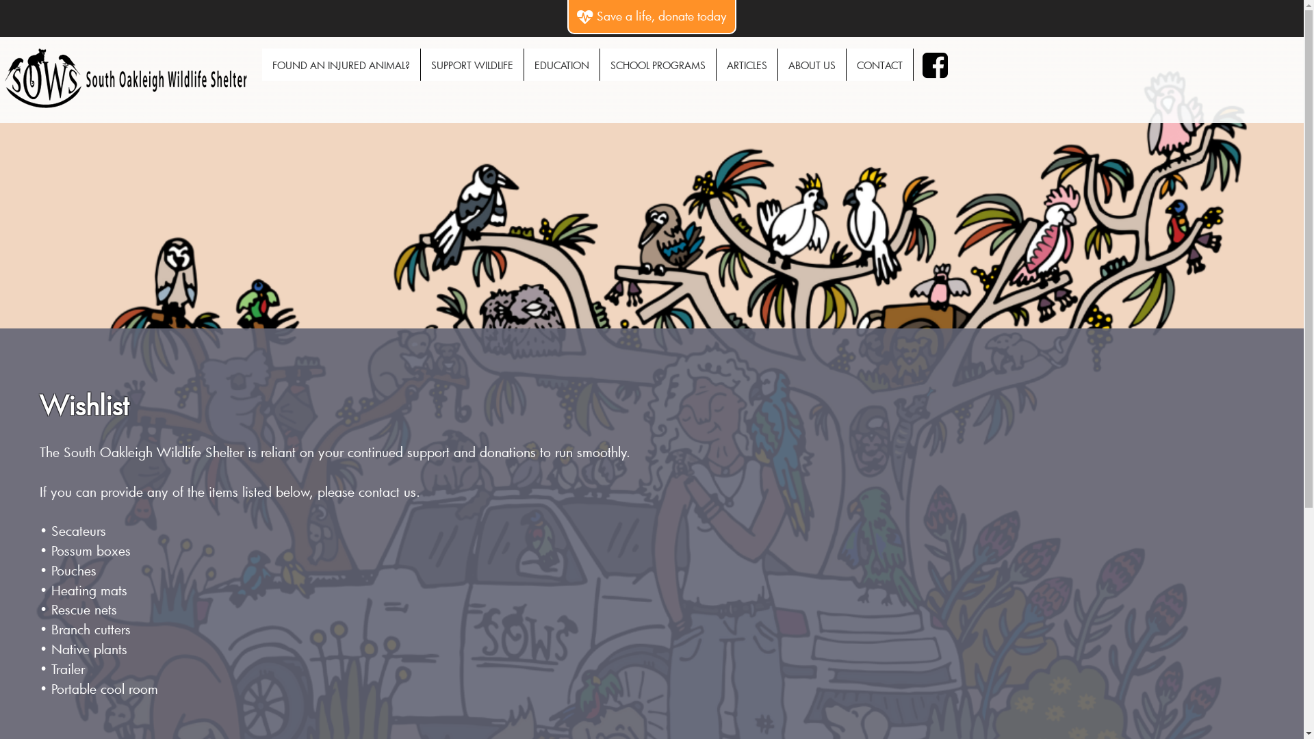 Image resolution: width=1314 pixels, height=739 pixels. I want to click on ARTICLES, so click(747, 64).